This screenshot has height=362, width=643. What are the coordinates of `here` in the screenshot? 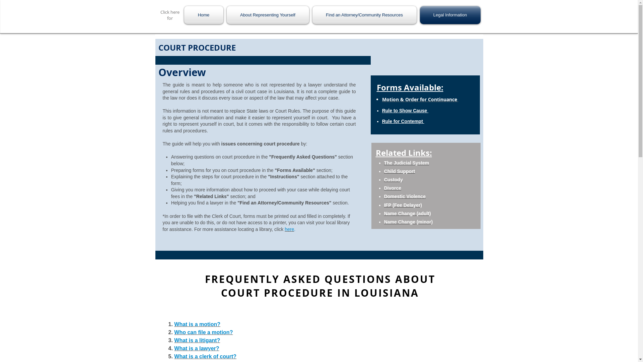 It's located at (289, 229).